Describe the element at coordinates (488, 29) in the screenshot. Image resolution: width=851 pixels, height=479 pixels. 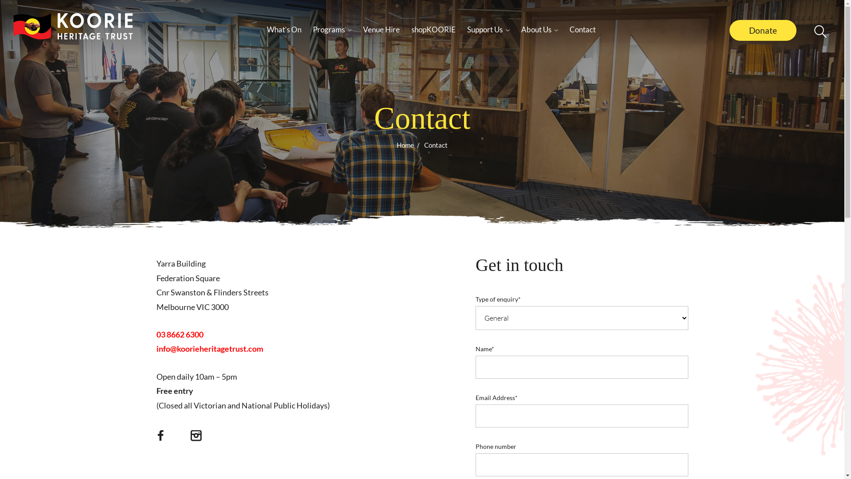
I see `Support Us` at that location.